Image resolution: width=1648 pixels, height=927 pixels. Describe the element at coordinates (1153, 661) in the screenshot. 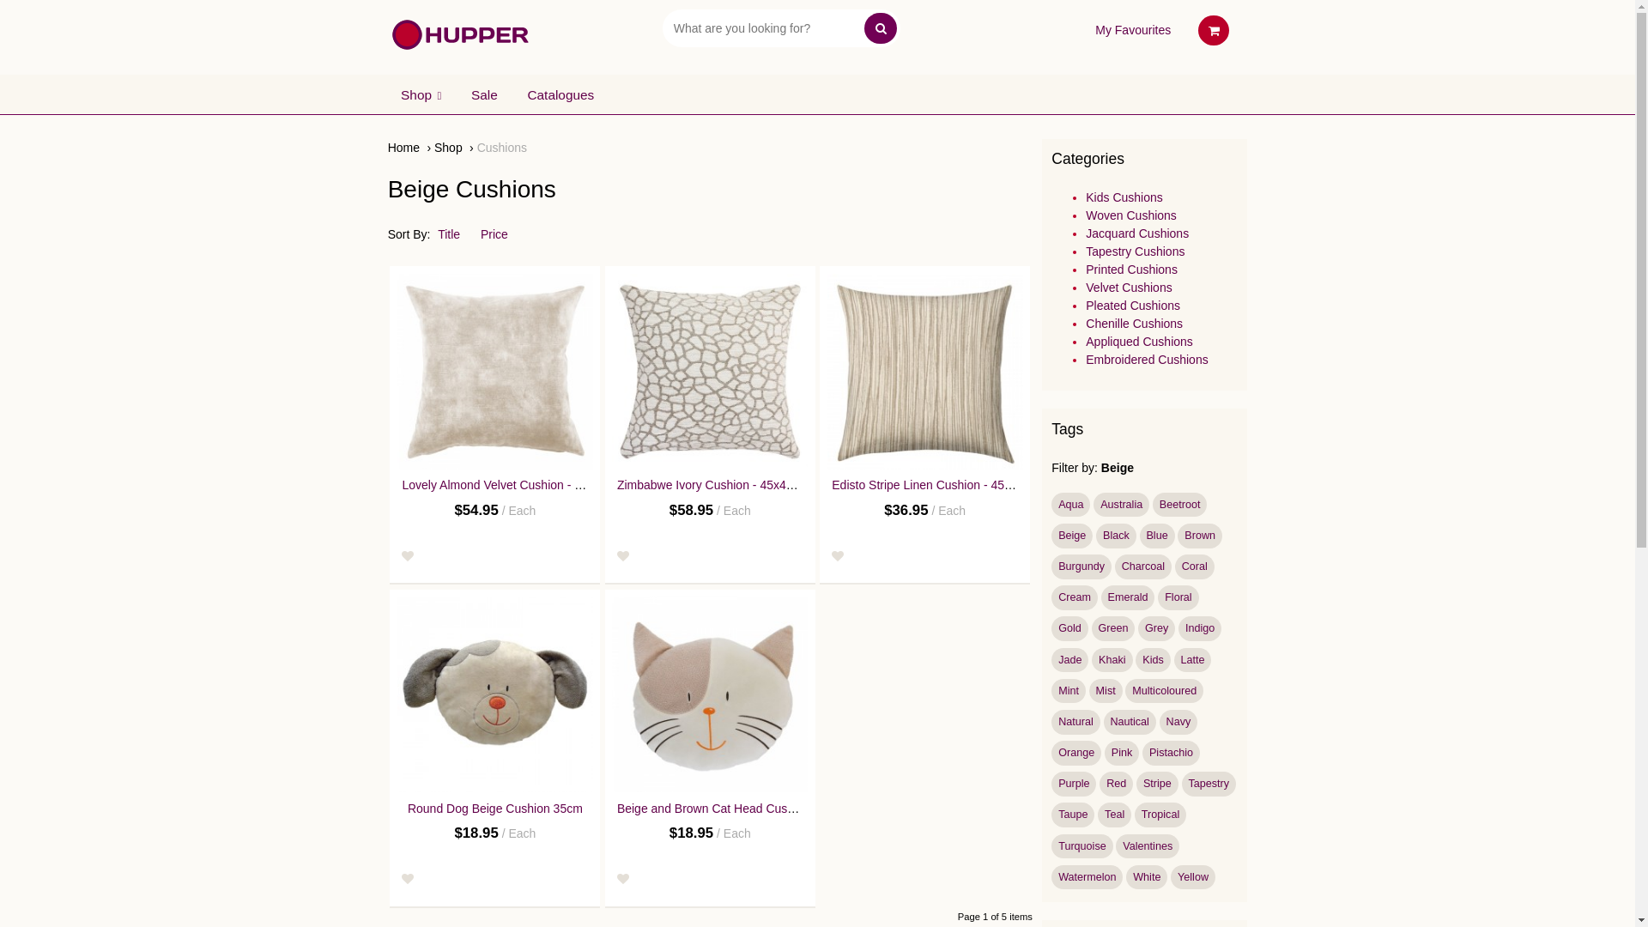

I see `Kids` at that location.